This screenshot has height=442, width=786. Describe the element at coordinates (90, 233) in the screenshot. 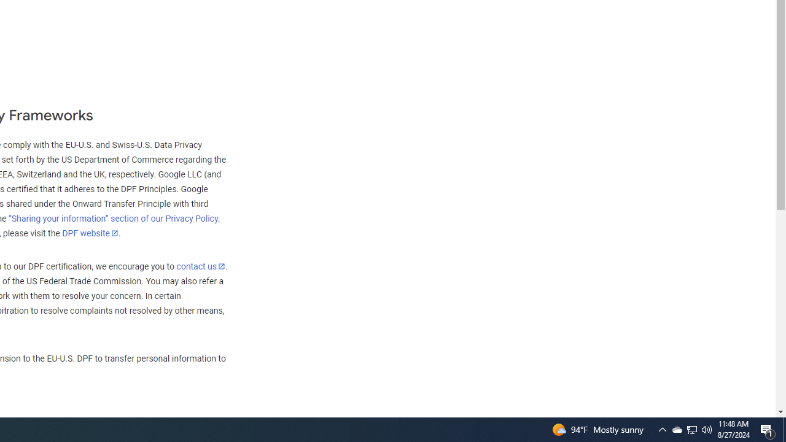

I see `DPF website` at that location.